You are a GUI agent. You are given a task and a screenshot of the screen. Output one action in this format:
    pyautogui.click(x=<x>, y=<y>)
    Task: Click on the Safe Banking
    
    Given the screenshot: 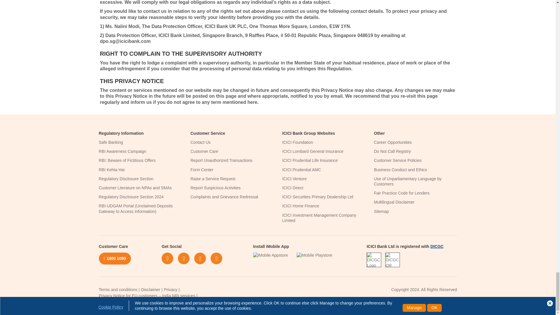 What is the action you would take?
    pyautogui.click(x=110, y=142)
    